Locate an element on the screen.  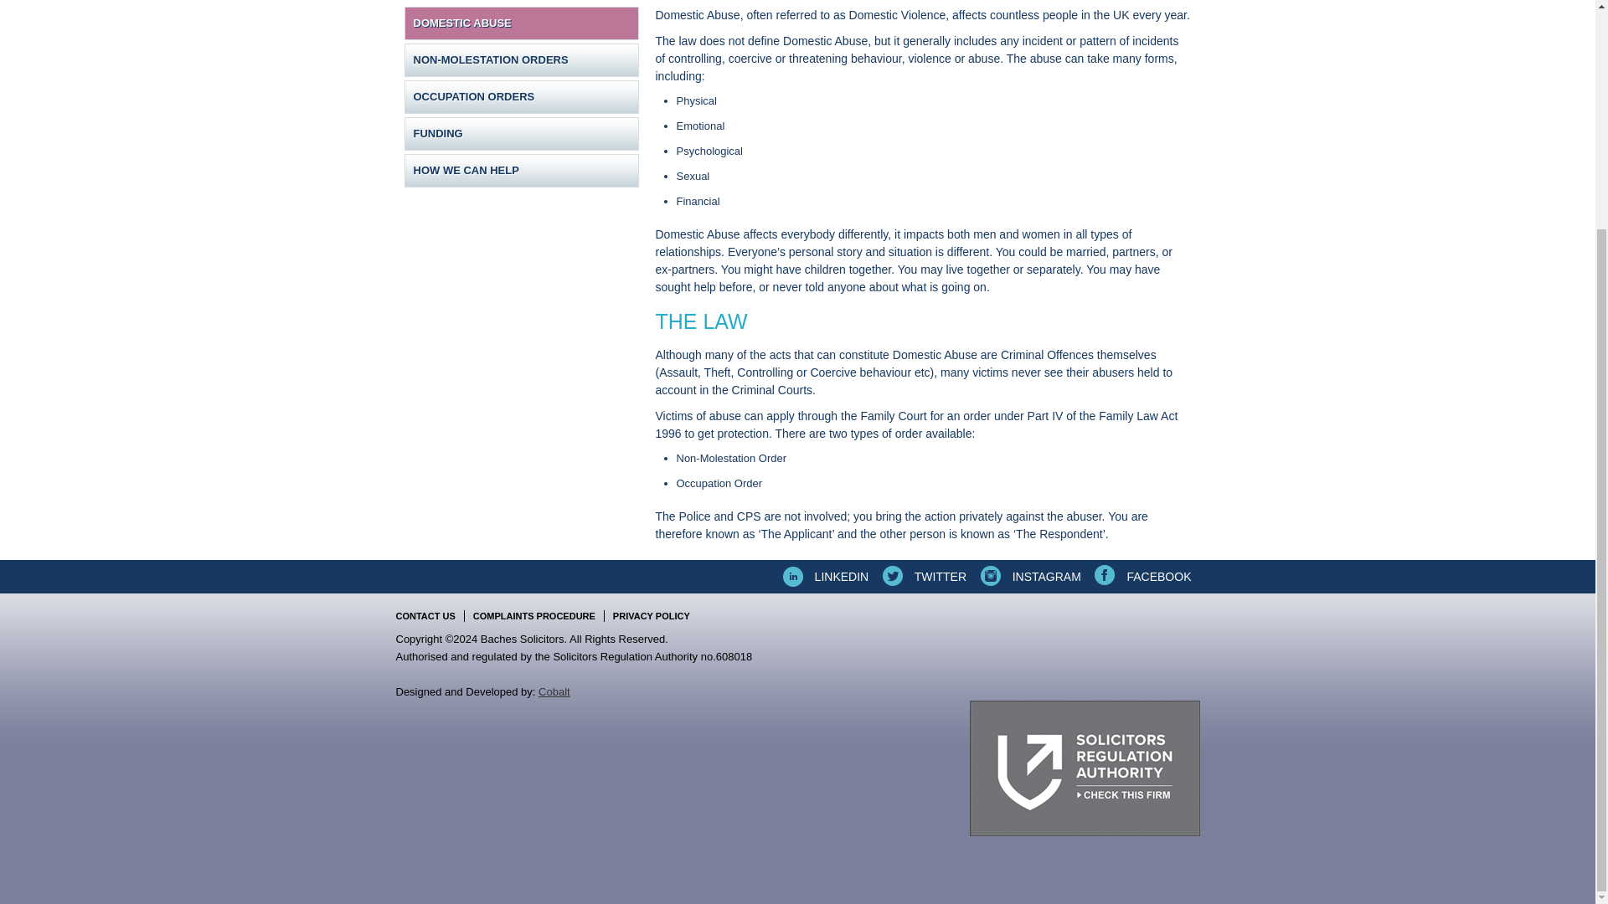
HOW WE CAN HELP is located at coordinates (521, 170).